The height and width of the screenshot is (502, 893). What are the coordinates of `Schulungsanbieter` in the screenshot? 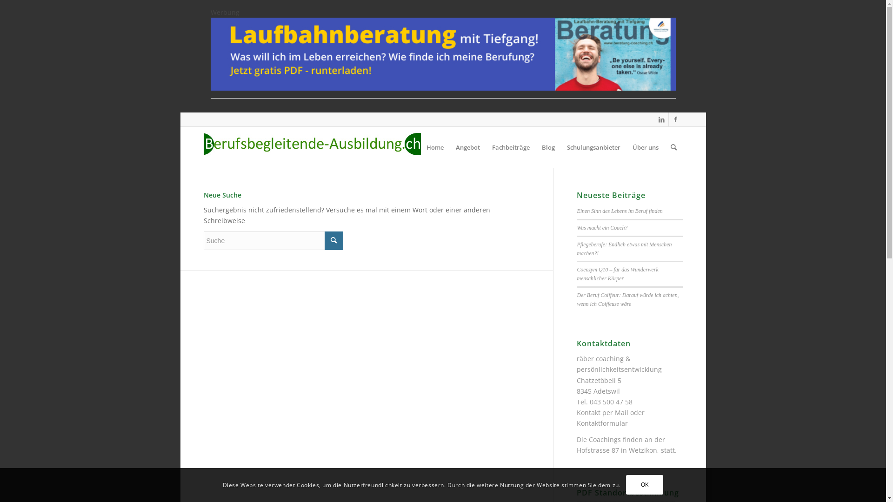 It's located at (593, 147).